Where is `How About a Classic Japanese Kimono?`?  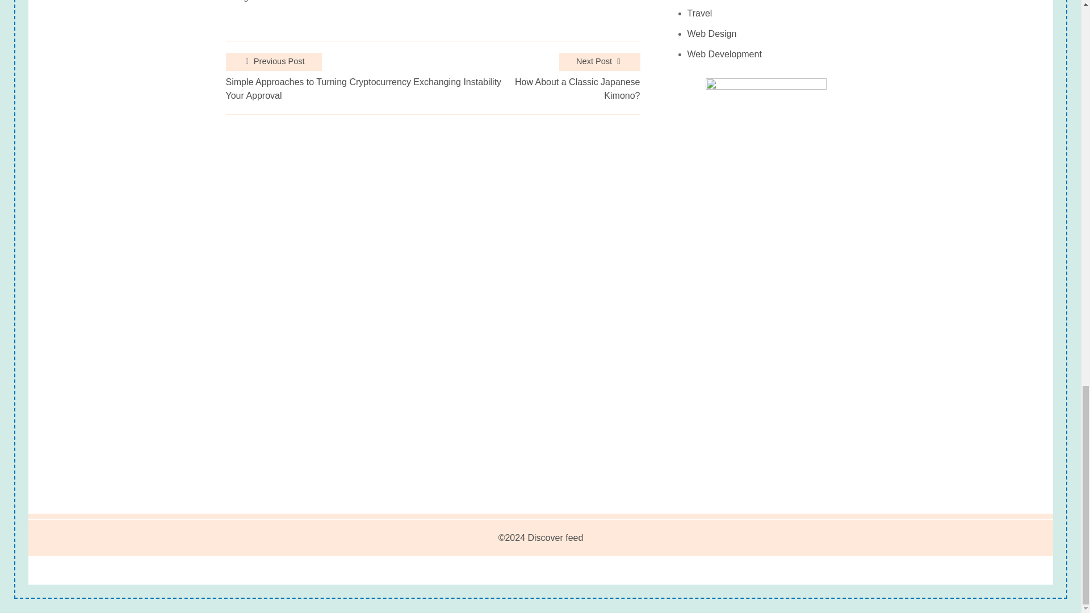 How About a Classic Japanese Kimono? is located at coordinates (572, 89).